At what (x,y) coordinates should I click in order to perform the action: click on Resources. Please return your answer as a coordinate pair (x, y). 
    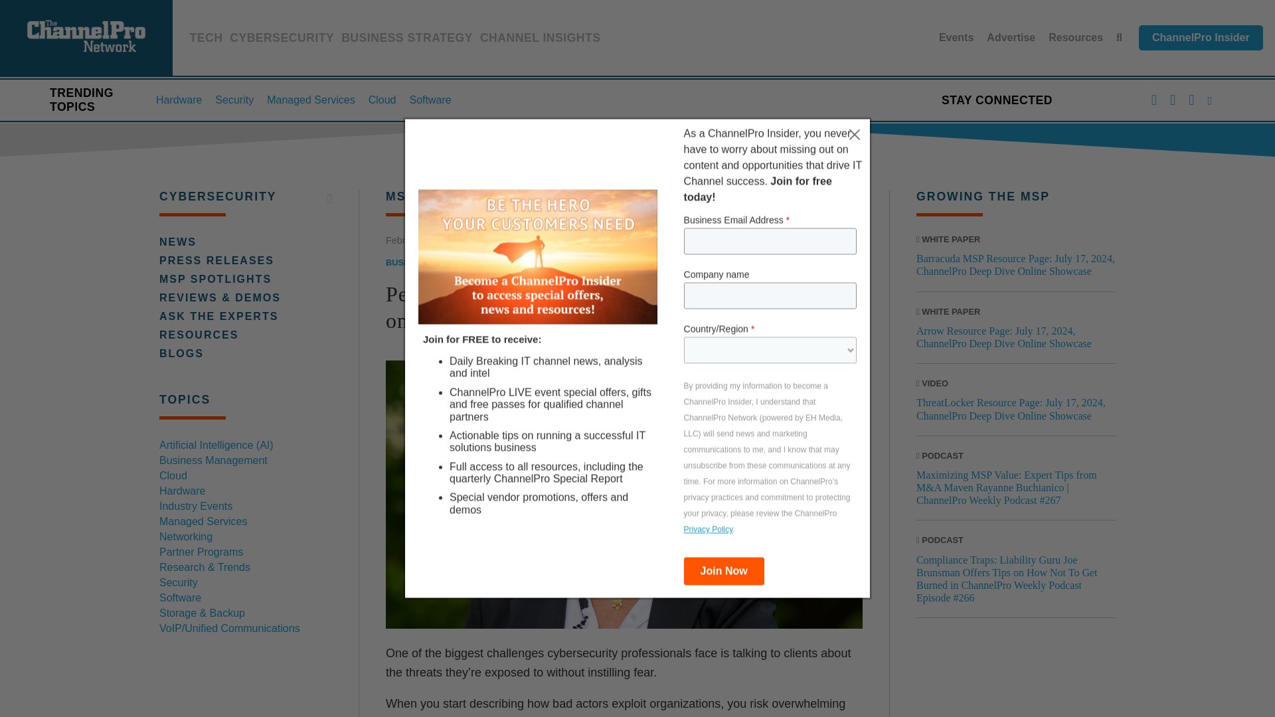
    Looking at the image, I should click on (1075, 37).